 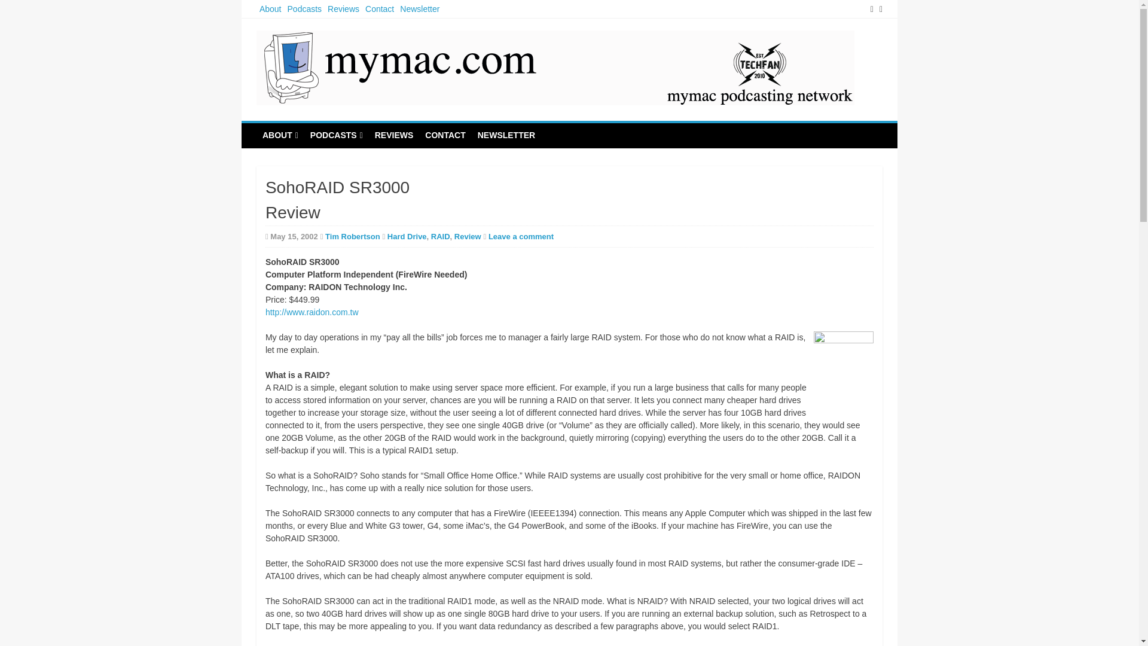 I want to click on Hard Drive, so click(x=407, y=236).